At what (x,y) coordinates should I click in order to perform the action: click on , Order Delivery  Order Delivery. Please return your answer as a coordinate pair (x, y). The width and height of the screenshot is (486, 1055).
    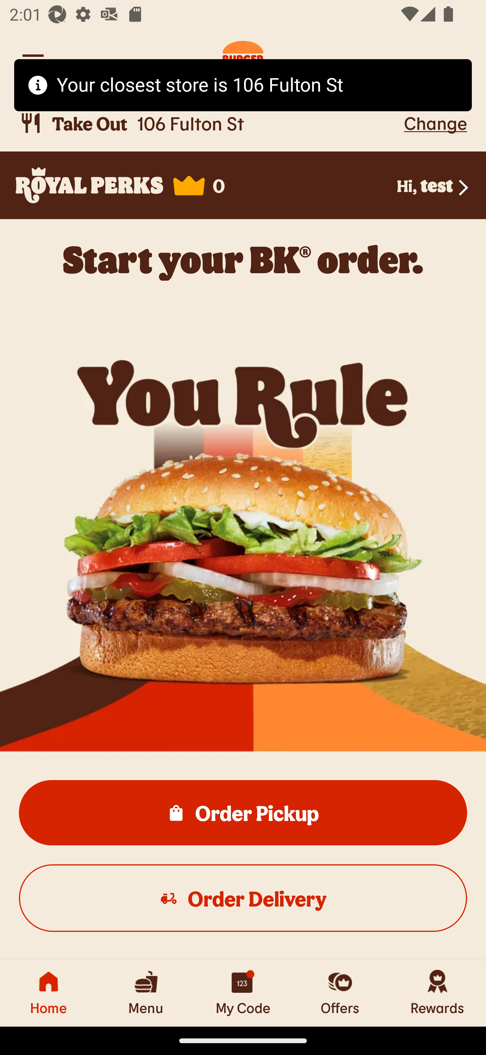
    Looking at the image, I should click on (243, 897).